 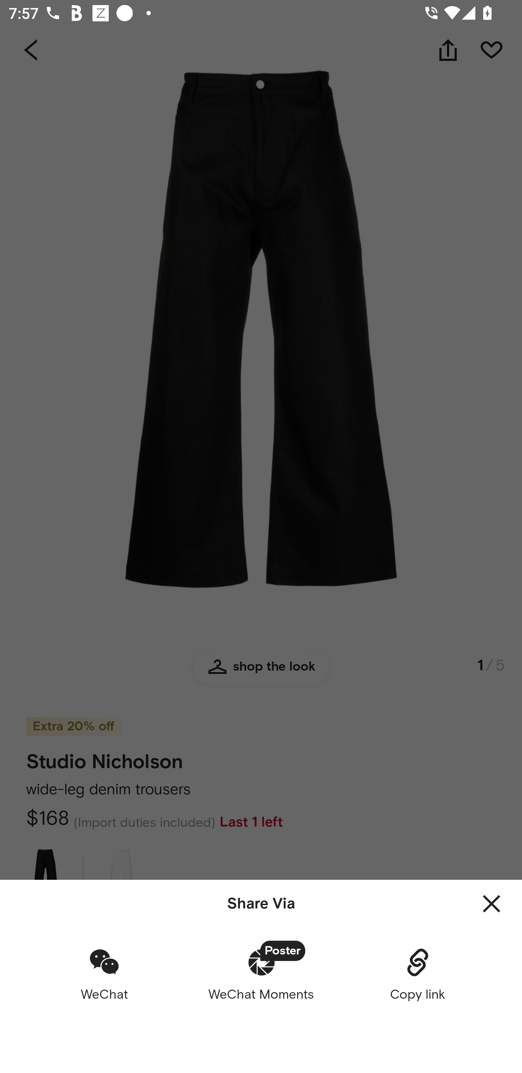 I want to click on Copy link, so click(x=418, y=974).